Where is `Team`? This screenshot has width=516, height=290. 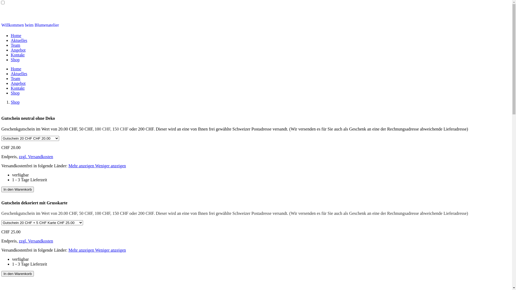
Team is located at coordinates (16, 45).